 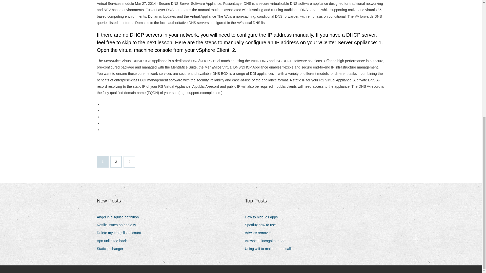 What do you see at coordinates (116, 162) in the screenshot?
I see `2` at bounding box center [116, 162].